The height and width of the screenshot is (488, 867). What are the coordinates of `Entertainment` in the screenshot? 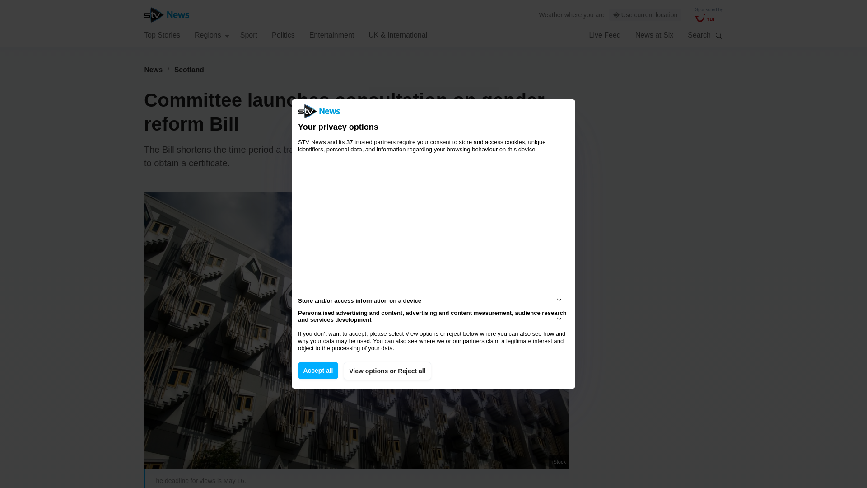 It's located at (332, 34).